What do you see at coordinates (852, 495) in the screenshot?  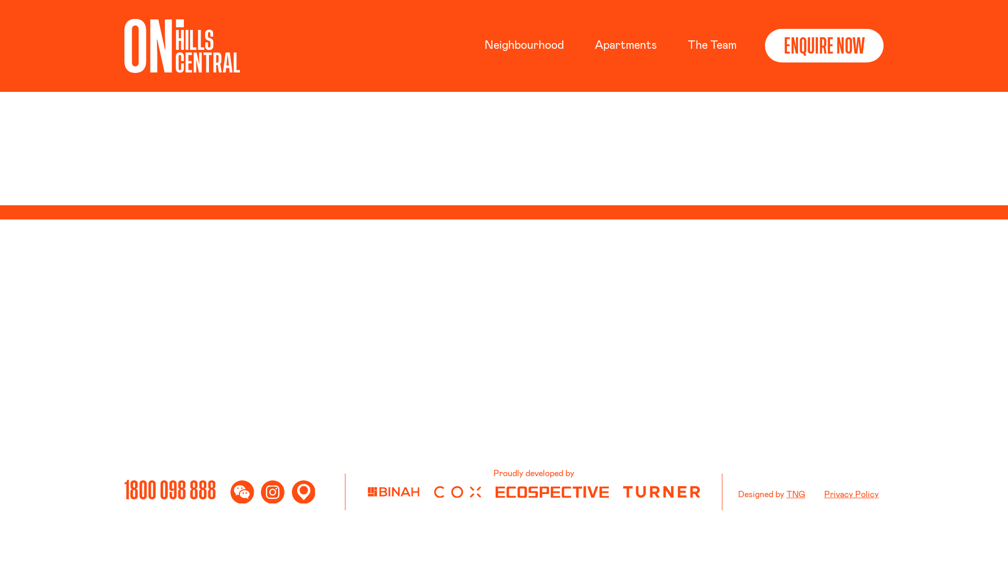 I see `Privacy Policy` at bounding box center [852, 495].